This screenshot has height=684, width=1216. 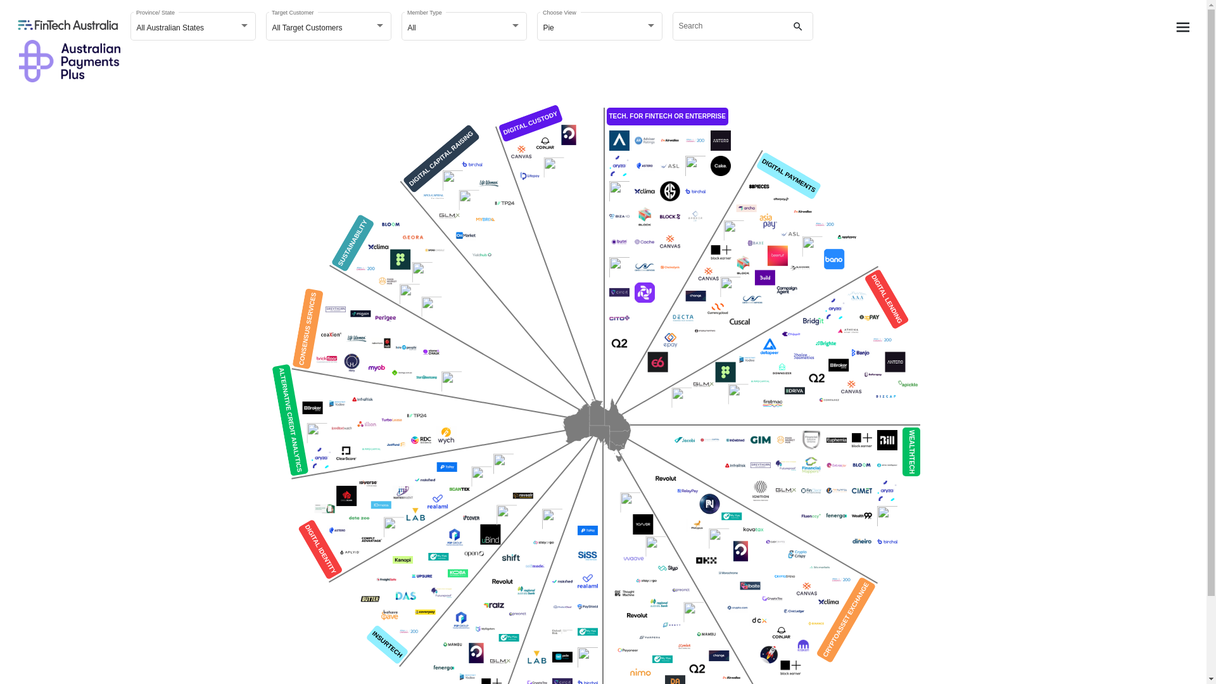 I want to click on CIMET Sales Pty Ltd, so click(x=861, y=491).